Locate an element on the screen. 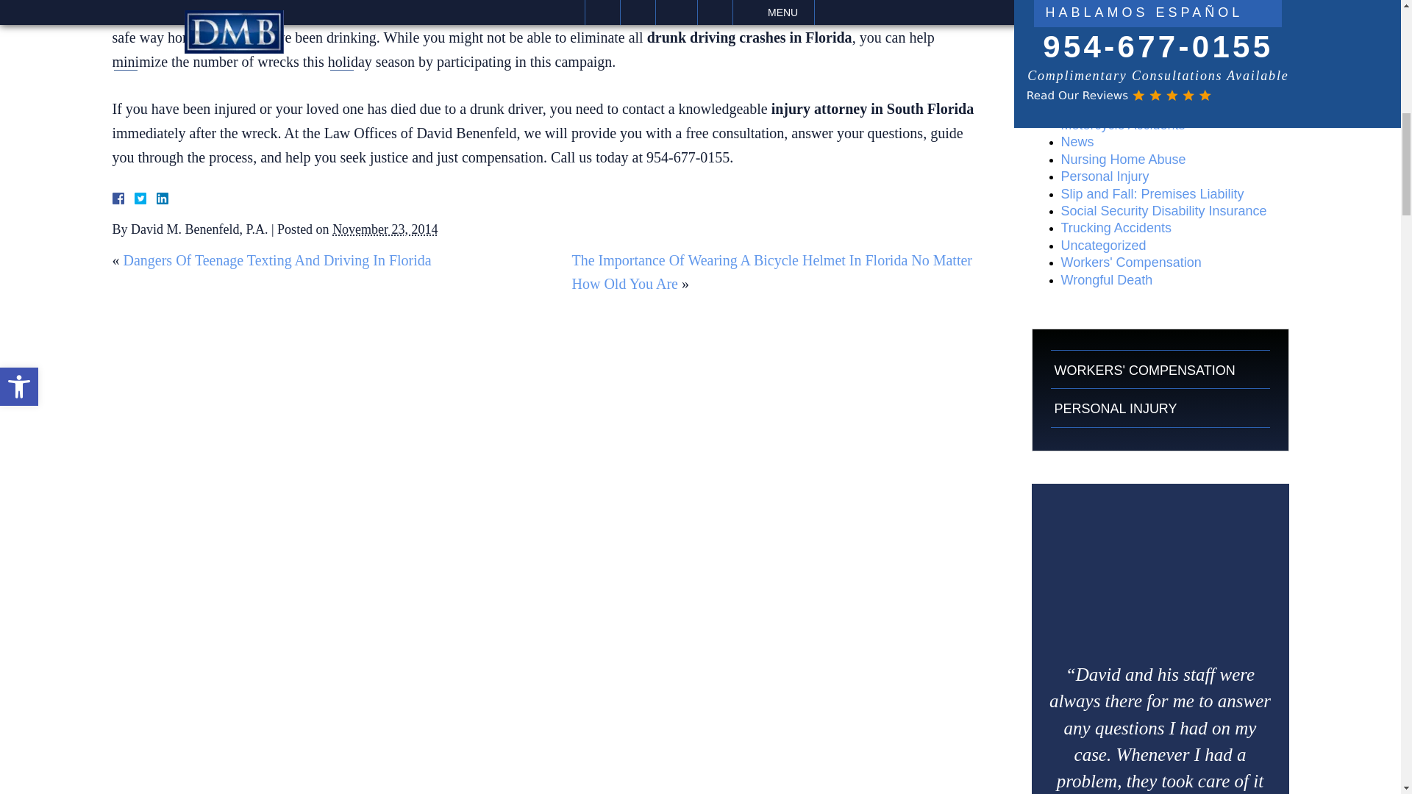 The image size is (1412, 794). LinkedIn is located at coordinates (156, 198).